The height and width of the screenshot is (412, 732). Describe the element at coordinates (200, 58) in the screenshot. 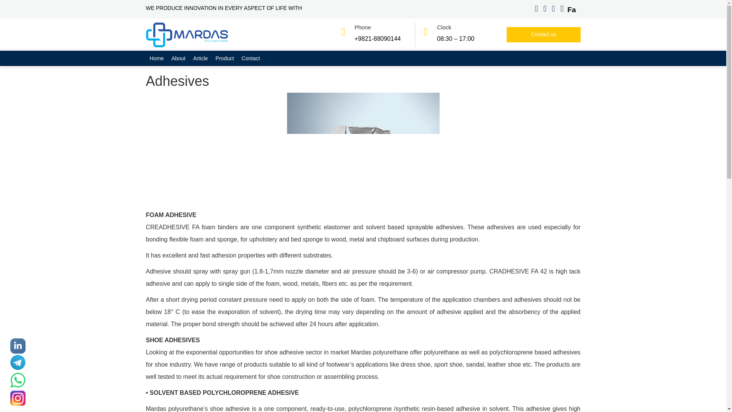

I see `Article` at that location.